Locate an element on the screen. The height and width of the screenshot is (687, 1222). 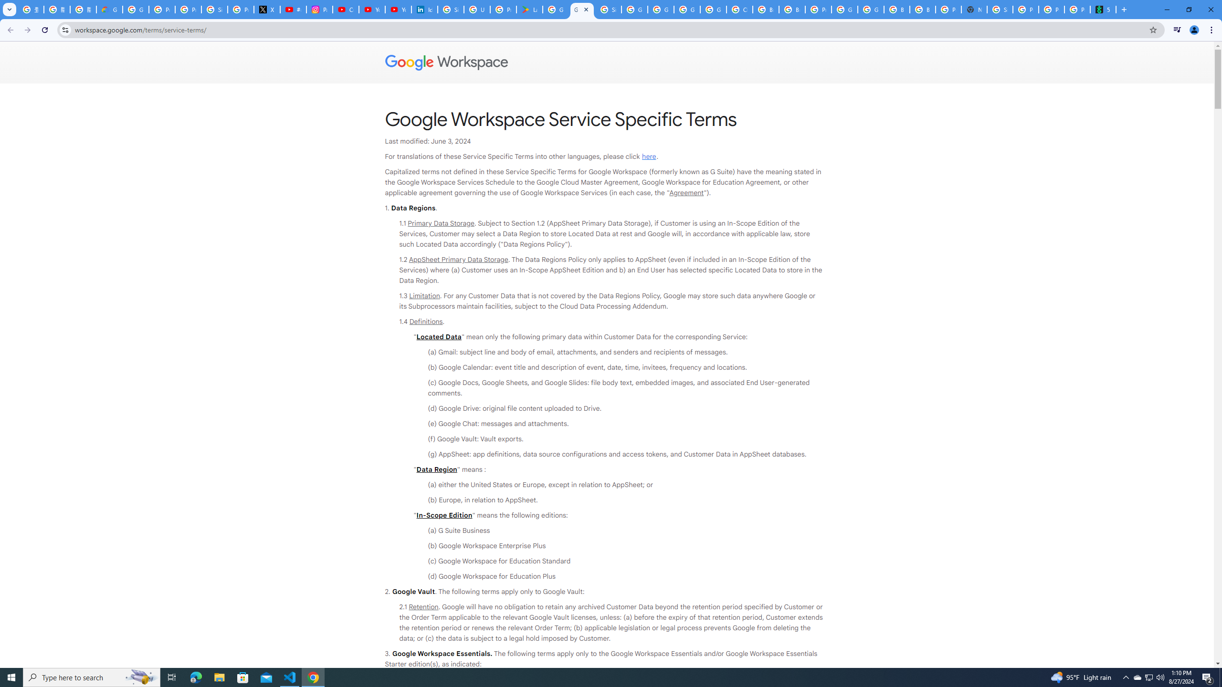
New Tab is located at coordinates (974, 10).